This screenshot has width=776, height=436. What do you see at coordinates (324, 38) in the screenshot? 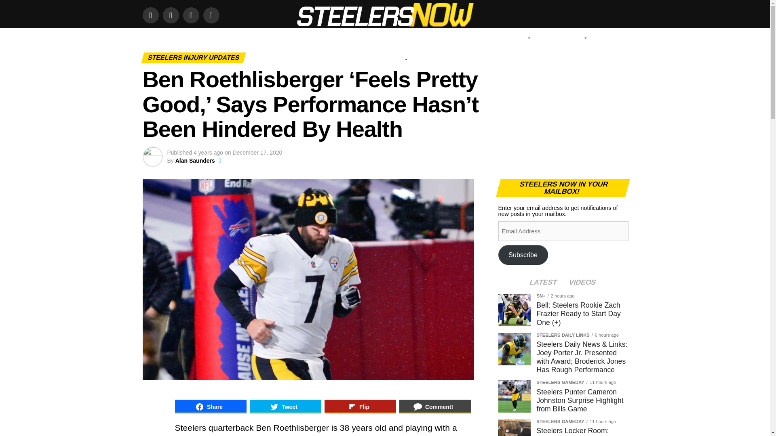
I see `STEELERS NEWS` at bounding box center [324, 38].